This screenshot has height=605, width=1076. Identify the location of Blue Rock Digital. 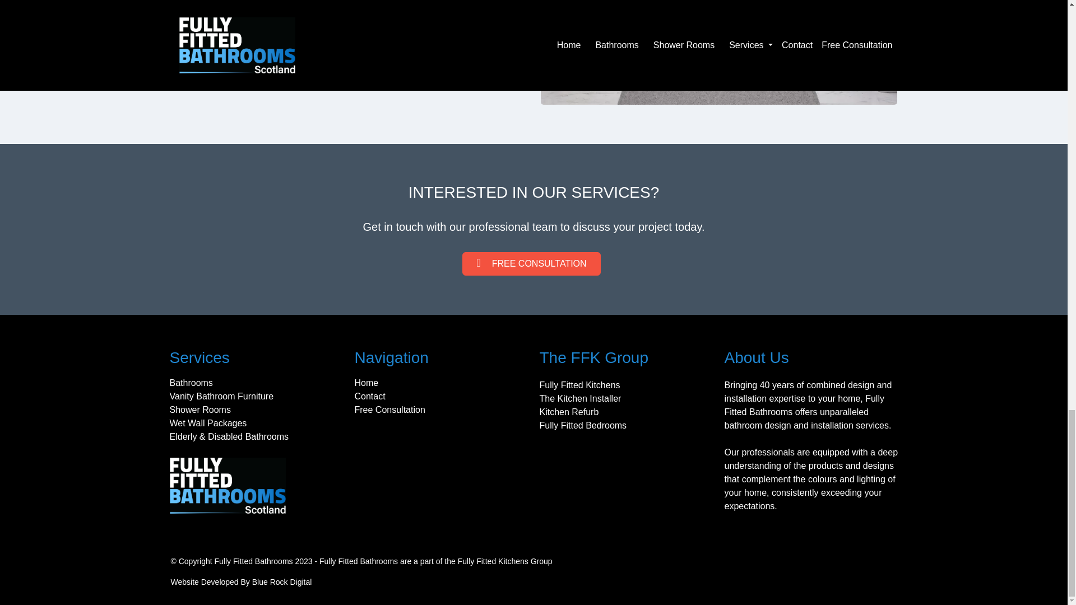
(281, 581).